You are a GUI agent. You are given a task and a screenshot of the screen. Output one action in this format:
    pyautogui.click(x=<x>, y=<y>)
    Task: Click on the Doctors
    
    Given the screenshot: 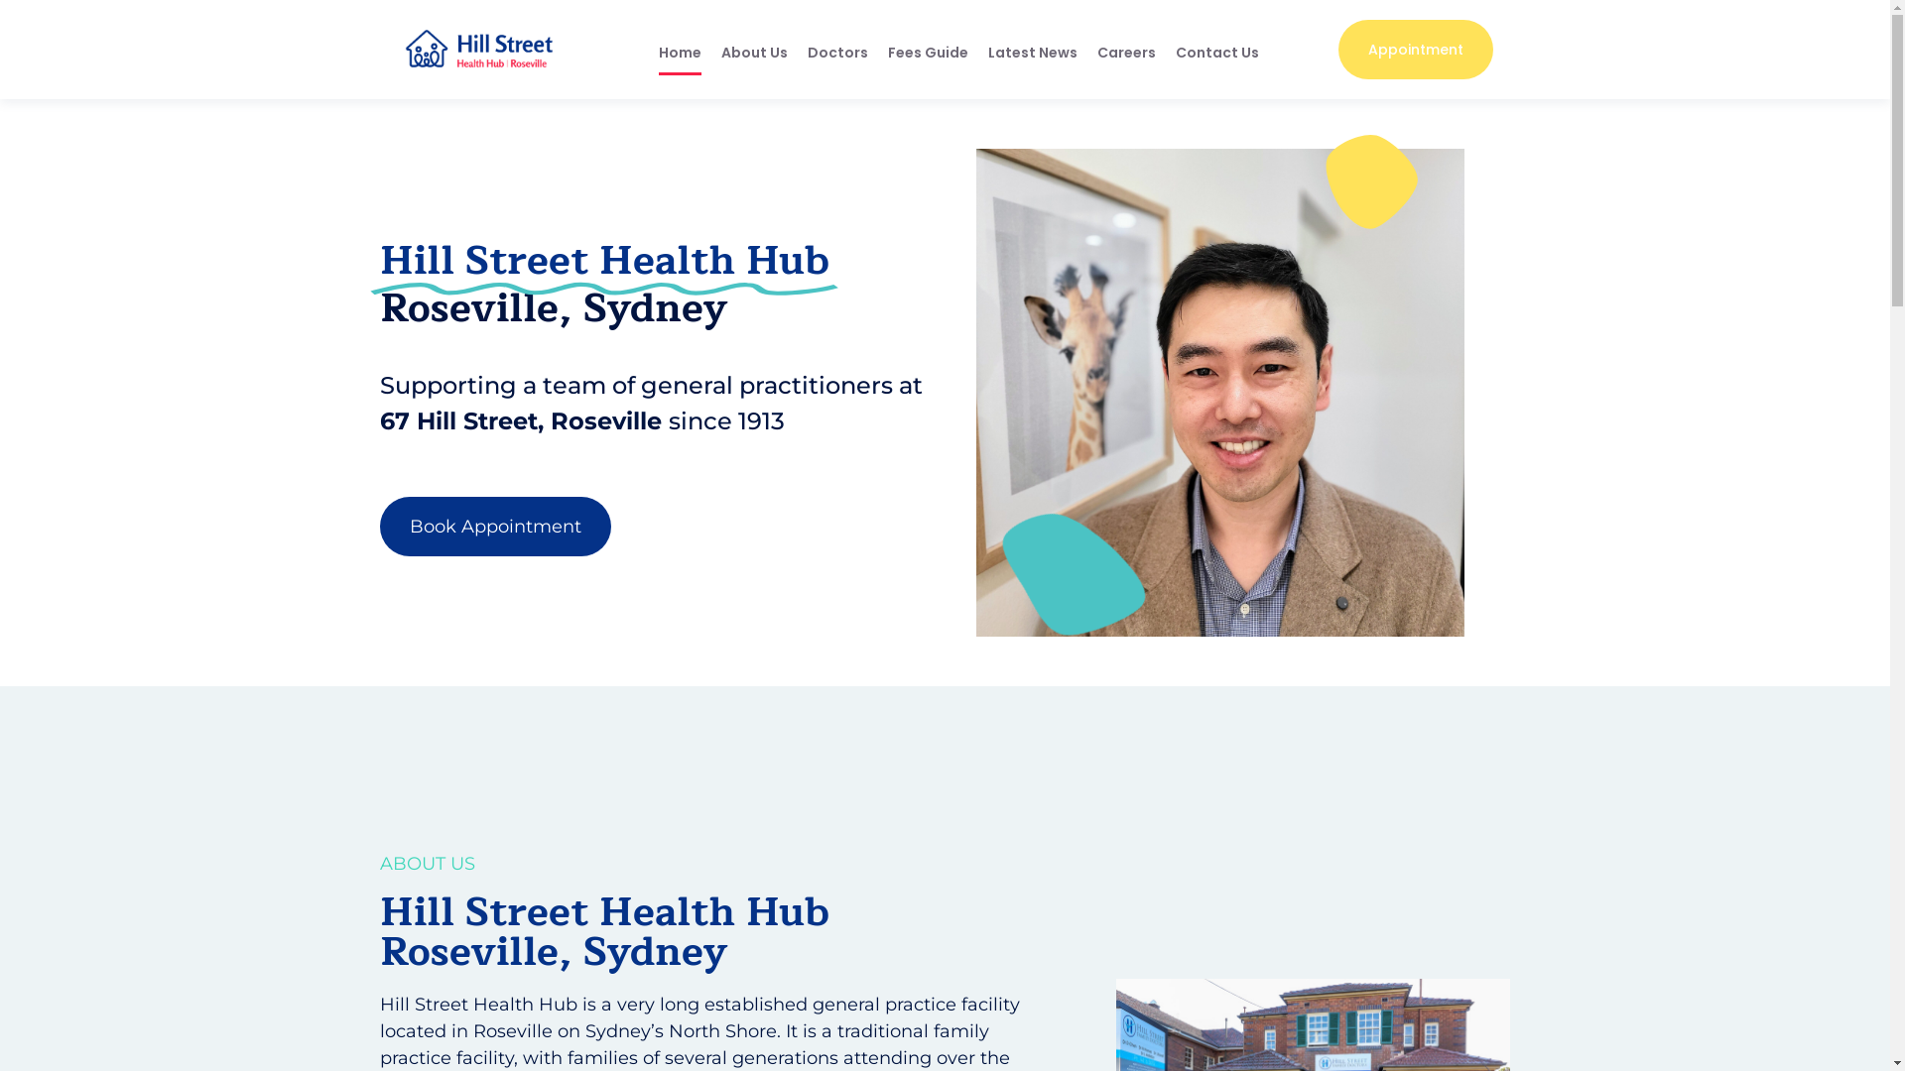 What is the action you would take?
    pyautogui.click(x=837, y=53)
    